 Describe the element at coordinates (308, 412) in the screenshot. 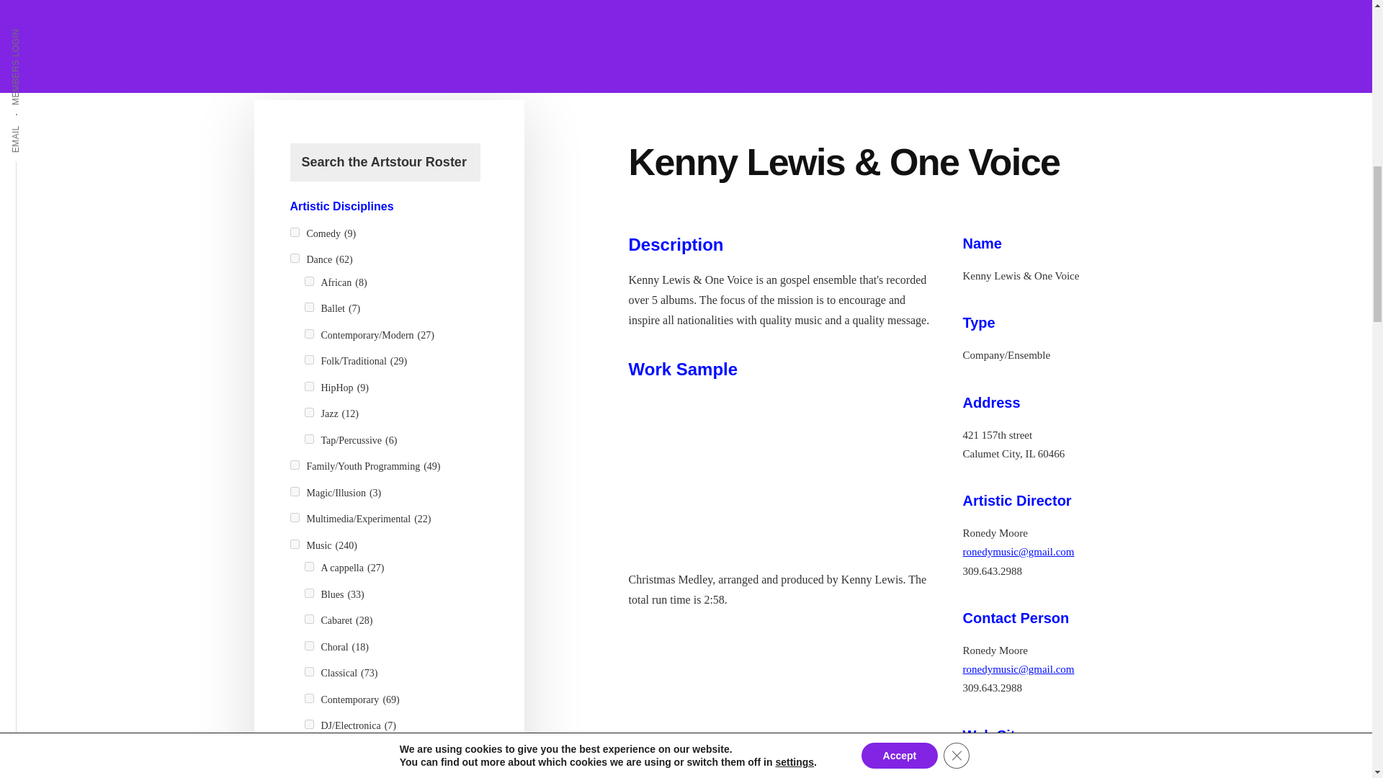

I see `jazz` at that location.